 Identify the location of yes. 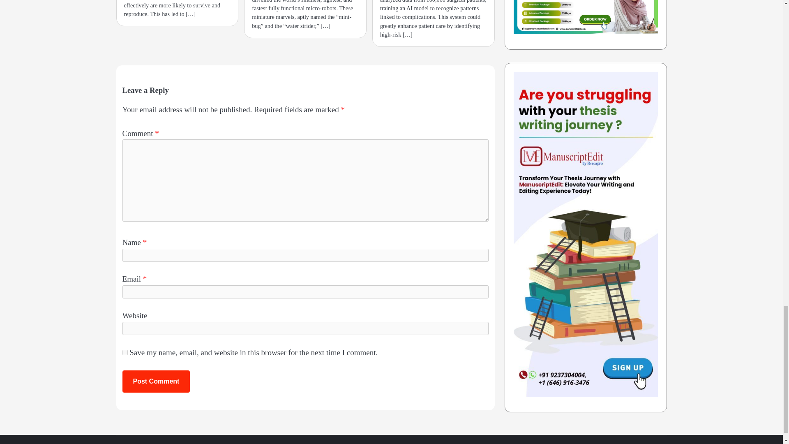
(125, 353).